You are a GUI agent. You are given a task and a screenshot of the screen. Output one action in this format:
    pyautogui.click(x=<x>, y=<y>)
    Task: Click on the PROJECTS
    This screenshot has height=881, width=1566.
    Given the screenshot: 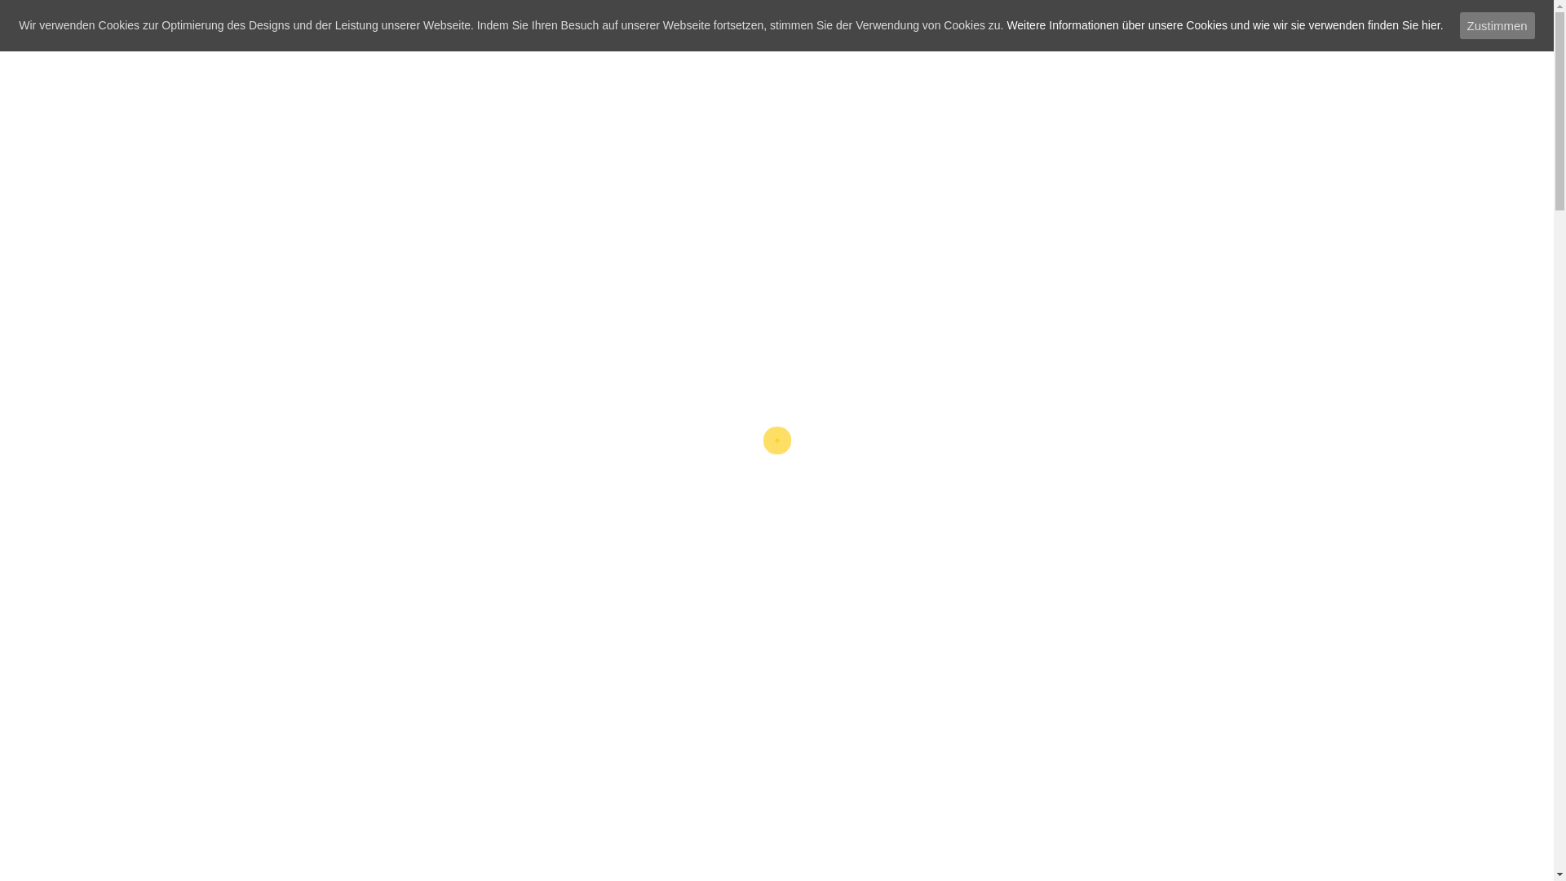 What is the action you would take?
    pyautogui.click(x=537, y=329)
    